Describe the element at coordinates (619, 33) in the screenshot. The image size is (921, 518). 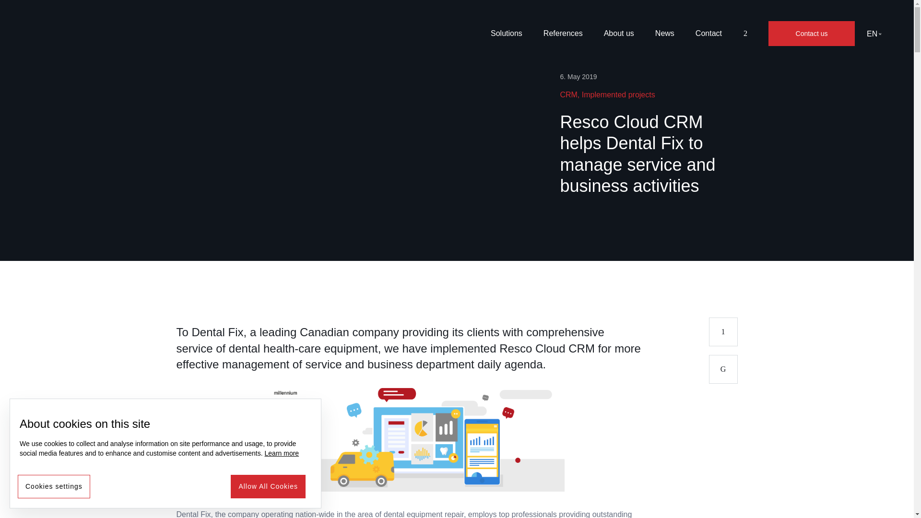
I see `About us` at that location.